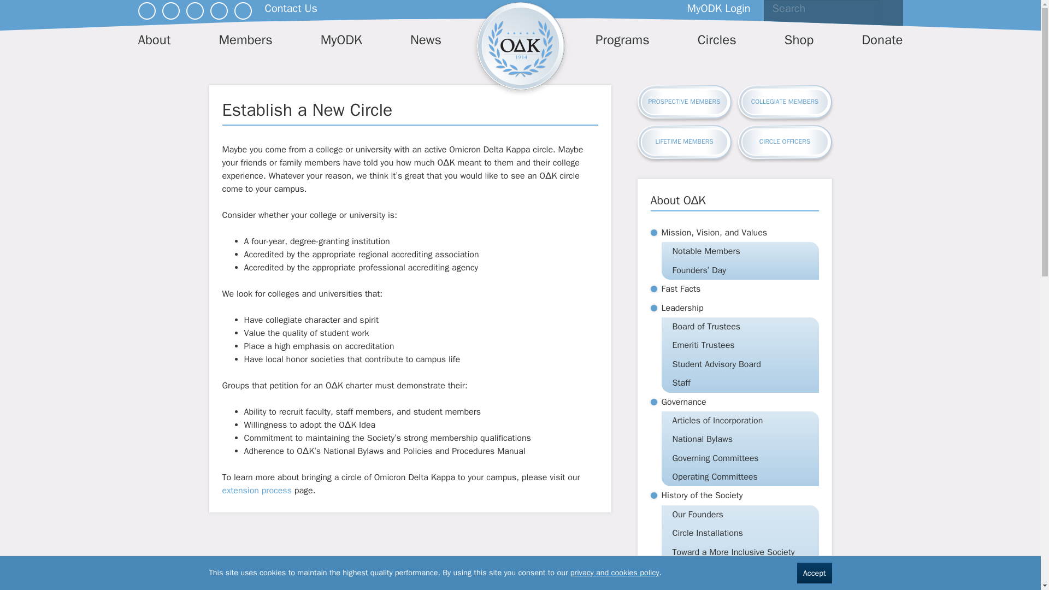 The image size is (1049, 590). What do you see at coordinates (195, 11) in the screenshot?
I see `Instagram` at bounding box center [195, 11].